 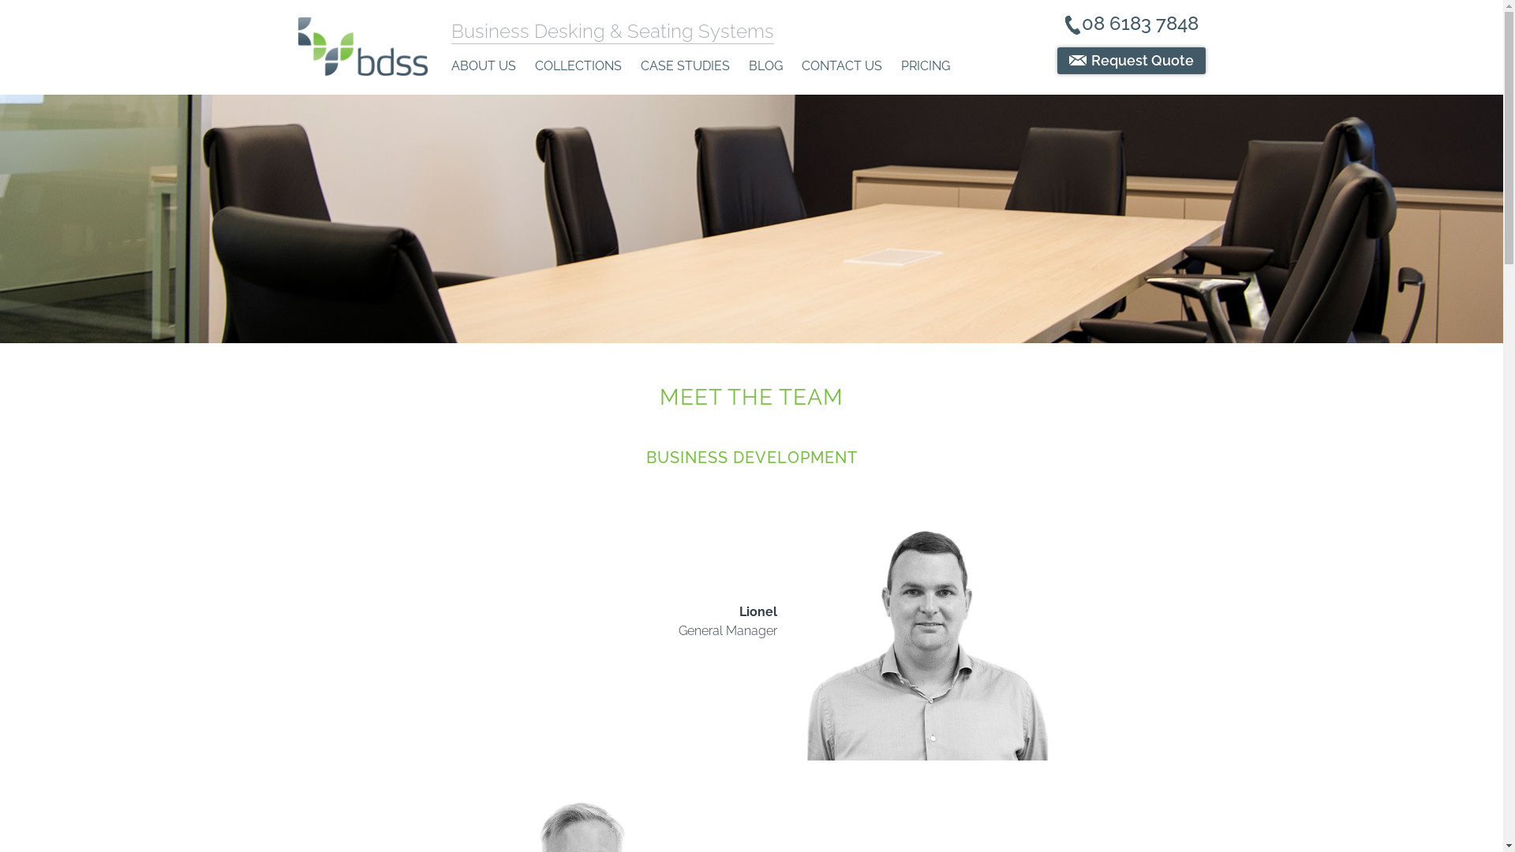 I want to click on Request Quote, so click(x=1132, y=61).